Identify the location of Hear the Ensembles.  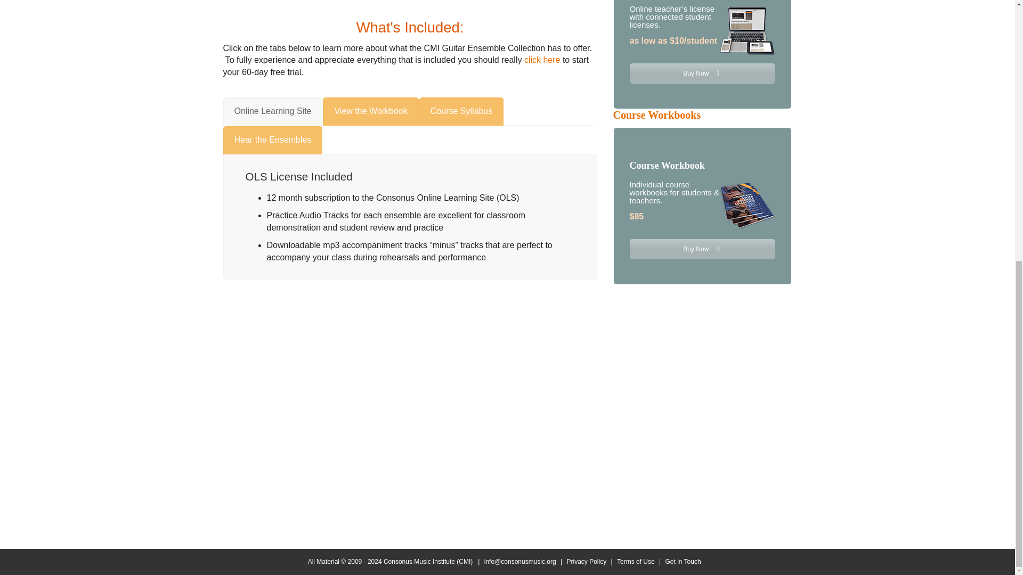
(272, 140).